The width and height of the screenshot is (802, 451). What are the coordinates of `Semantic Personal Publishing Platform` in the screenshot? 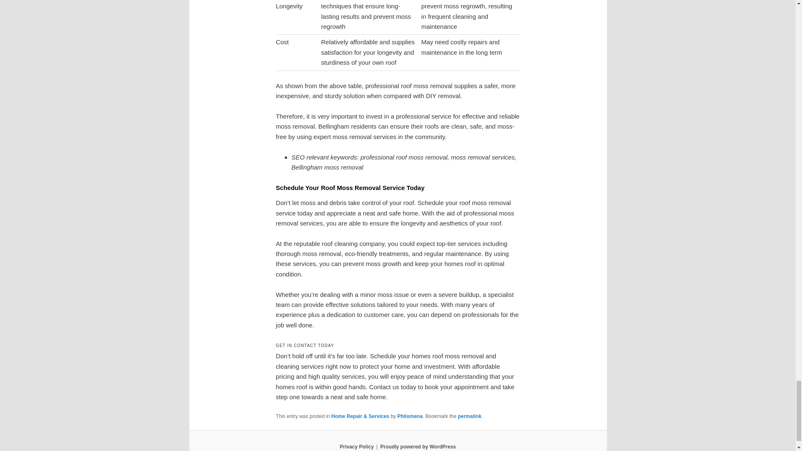 It's located at (418, 446).